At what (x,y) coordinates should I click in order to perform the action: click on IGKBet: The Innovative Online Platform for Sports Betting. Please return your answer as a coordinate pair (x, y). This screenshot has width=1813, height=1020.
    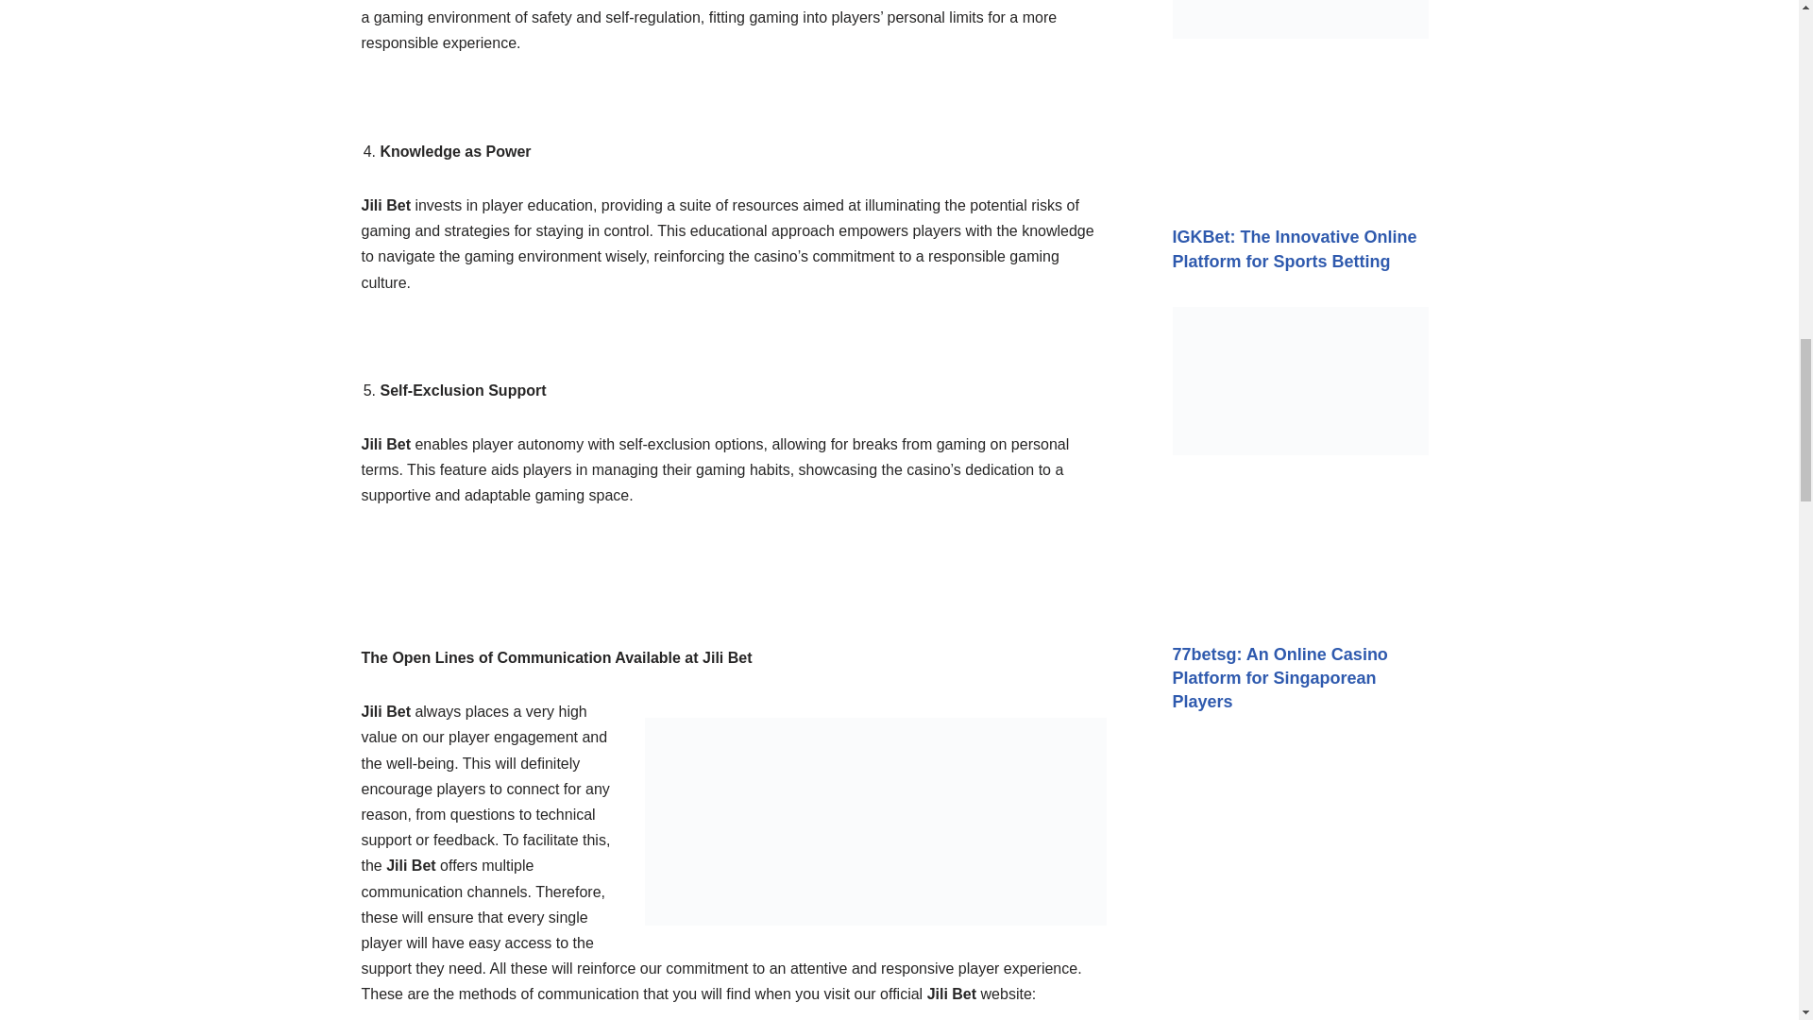
    Looking at the image, I should click on (1296, 248).